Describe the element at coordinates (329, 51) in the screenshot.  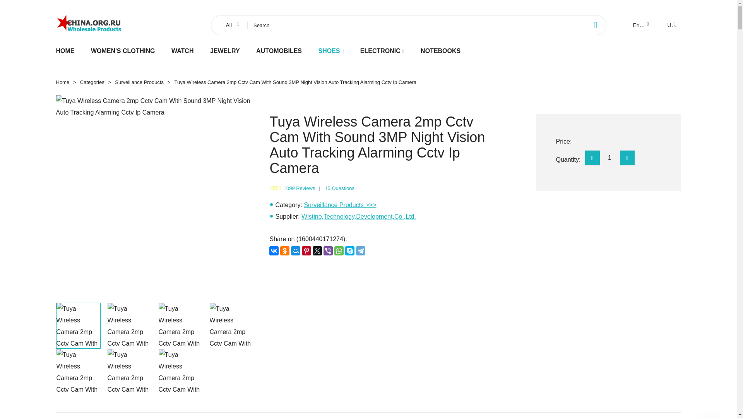
I see `SHOES` at that location.